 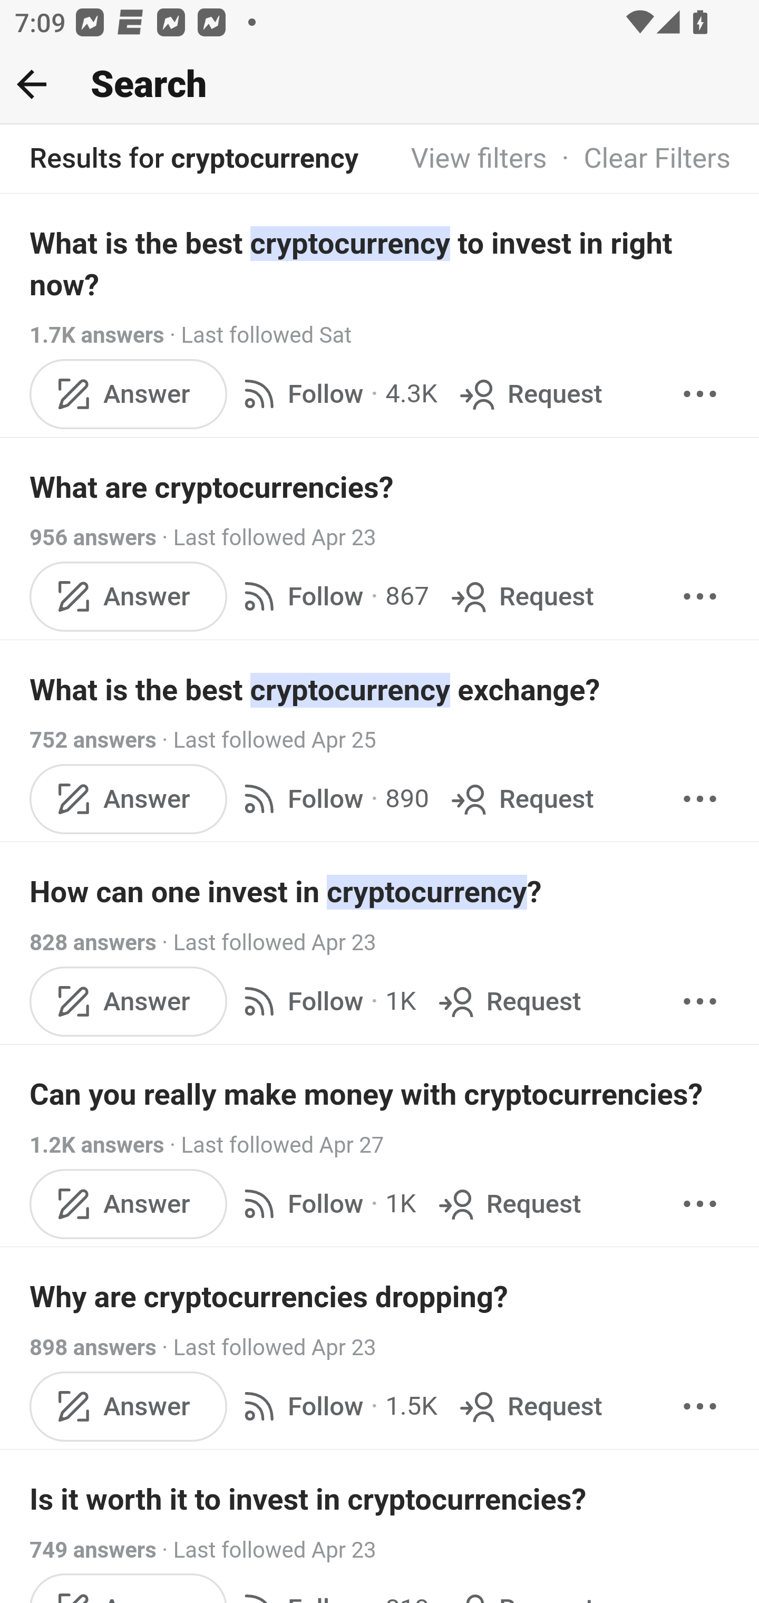 I want to click on How can one invest in cryptocurrency?, so click(x=381, y=892).